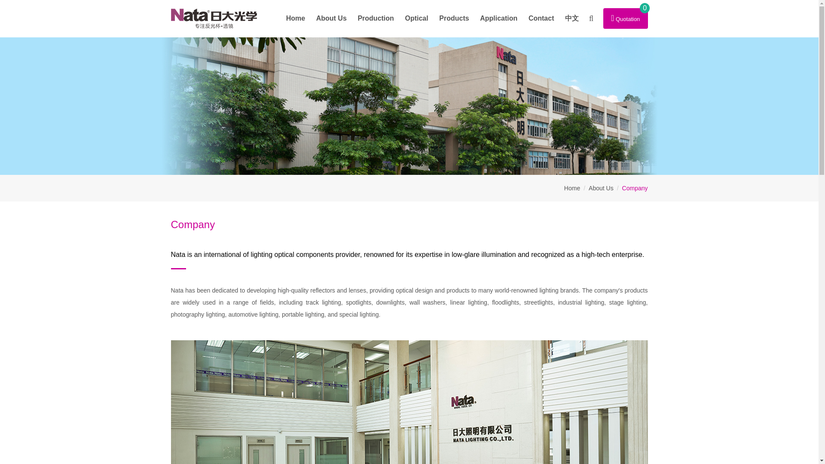 This screenshot has height=464, width=825. Describe the element at coordinates (498, 18) in the screenshot. I see `Application` at that location.